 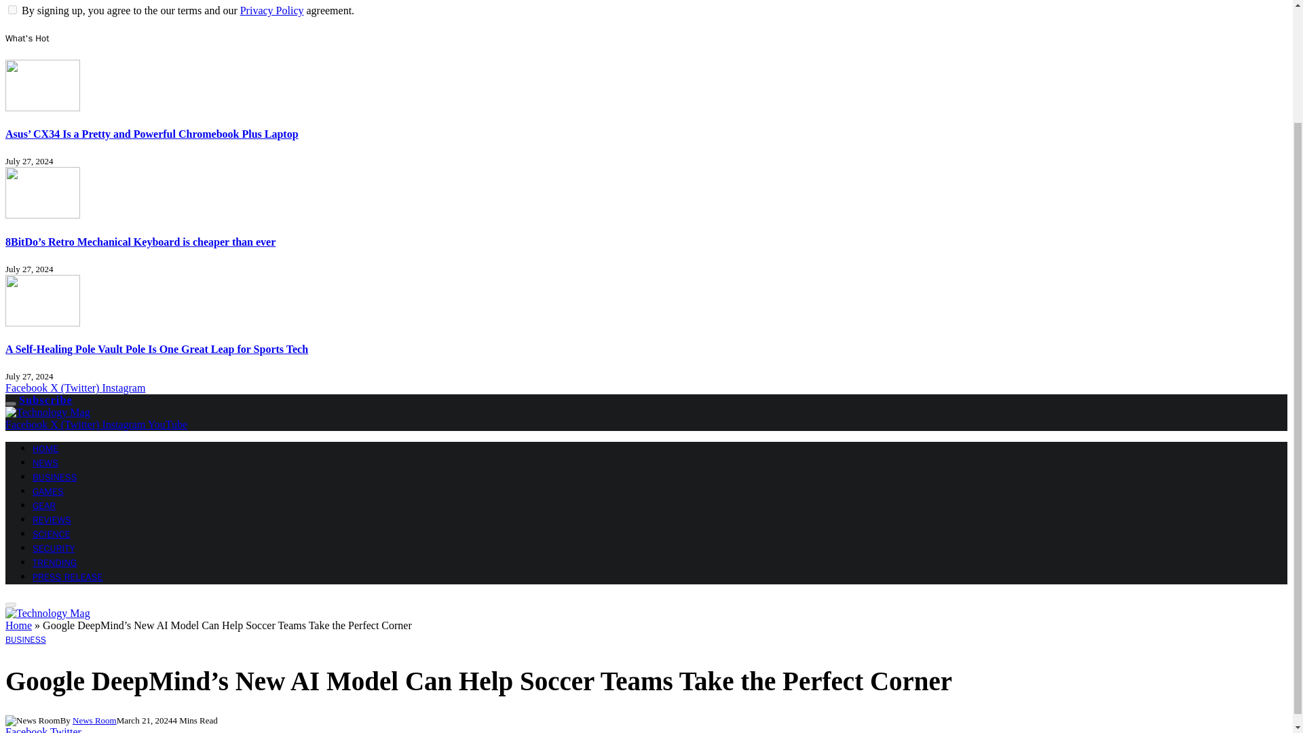 I want to click on BUSINESS, so click(x=54, y=477).